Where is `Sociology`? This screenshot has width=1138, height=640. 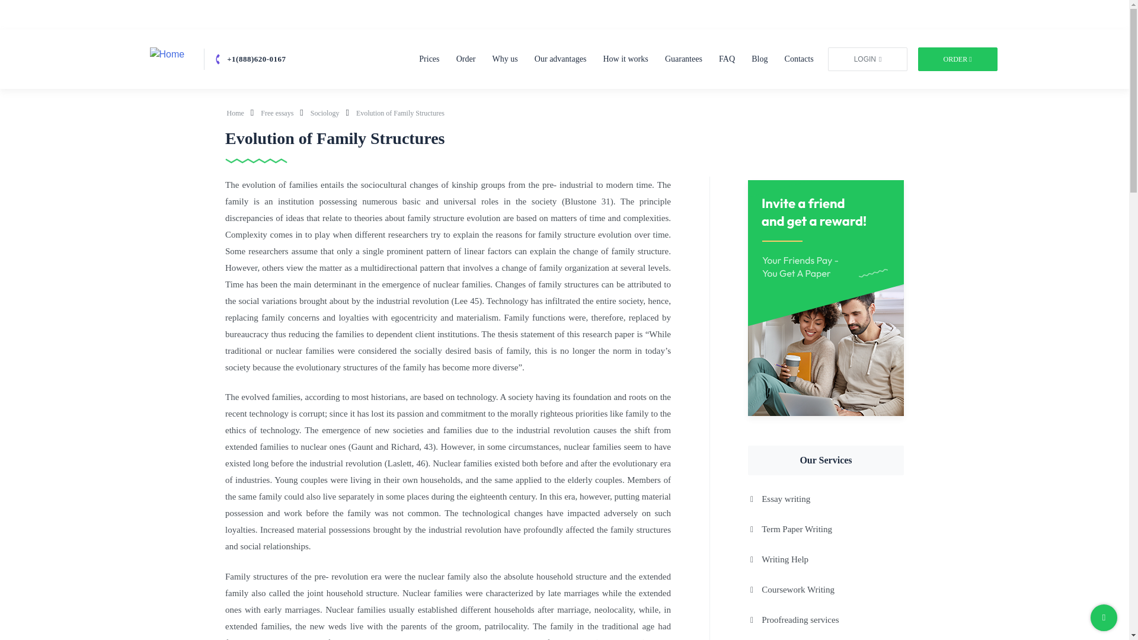 Sociology is located at coordinates (326, 113).